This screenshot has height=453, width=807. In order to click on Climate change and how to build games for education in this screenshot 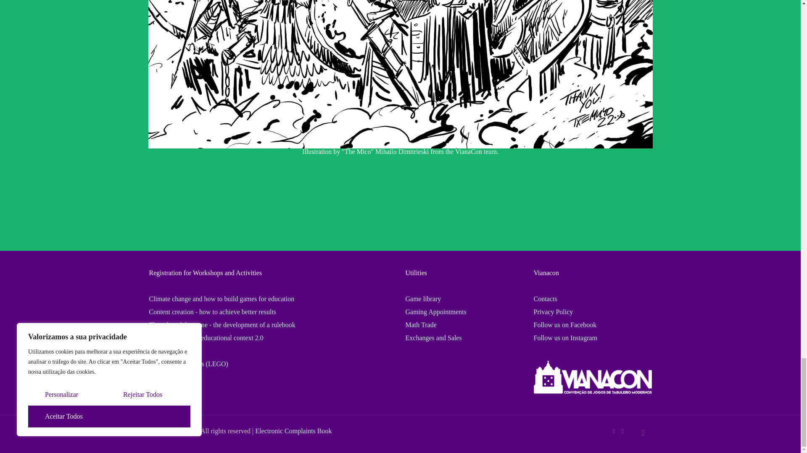, I will do `click(221, 299)`.